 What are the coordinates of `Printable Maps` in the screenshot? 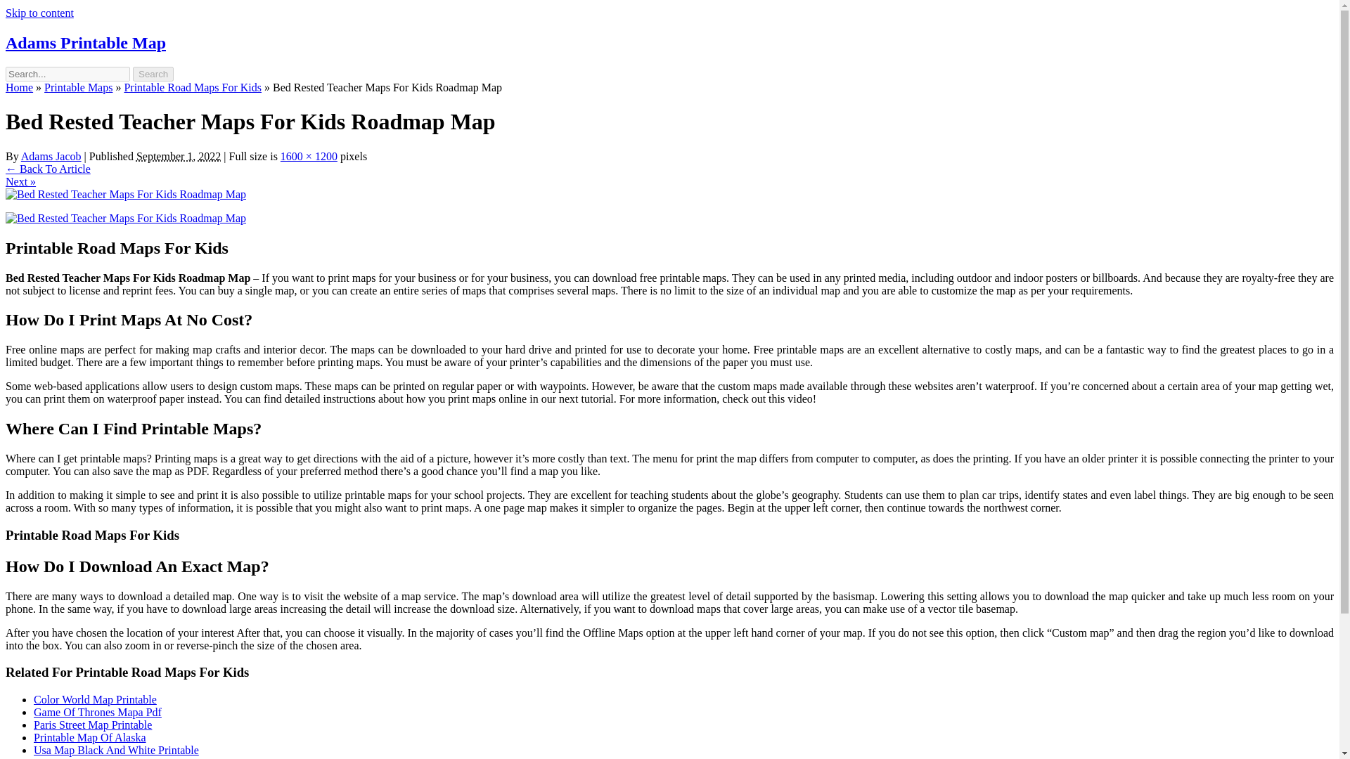 It's located at (78, 87).